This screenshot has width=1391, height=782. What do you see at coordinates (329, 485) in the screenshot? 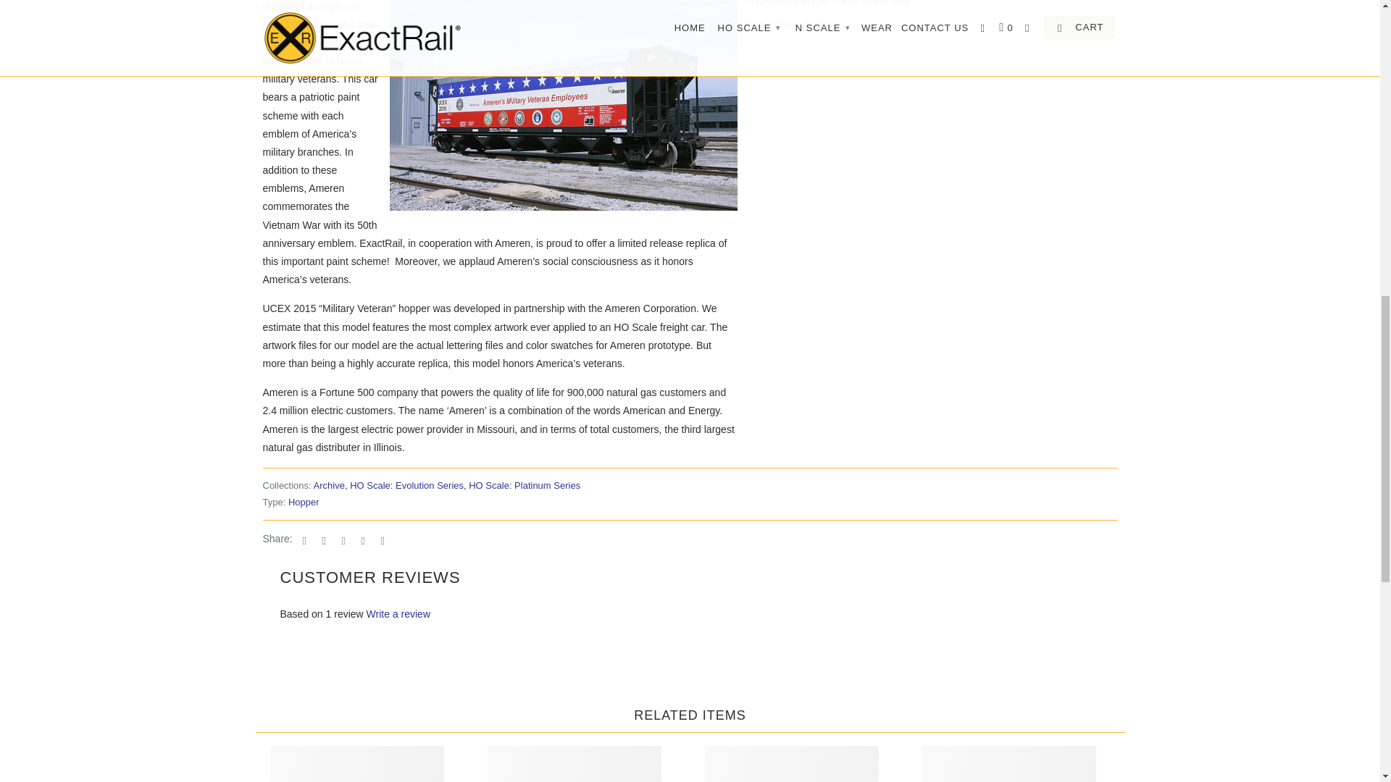
I see `Archive` at bounding box center [329, 485].